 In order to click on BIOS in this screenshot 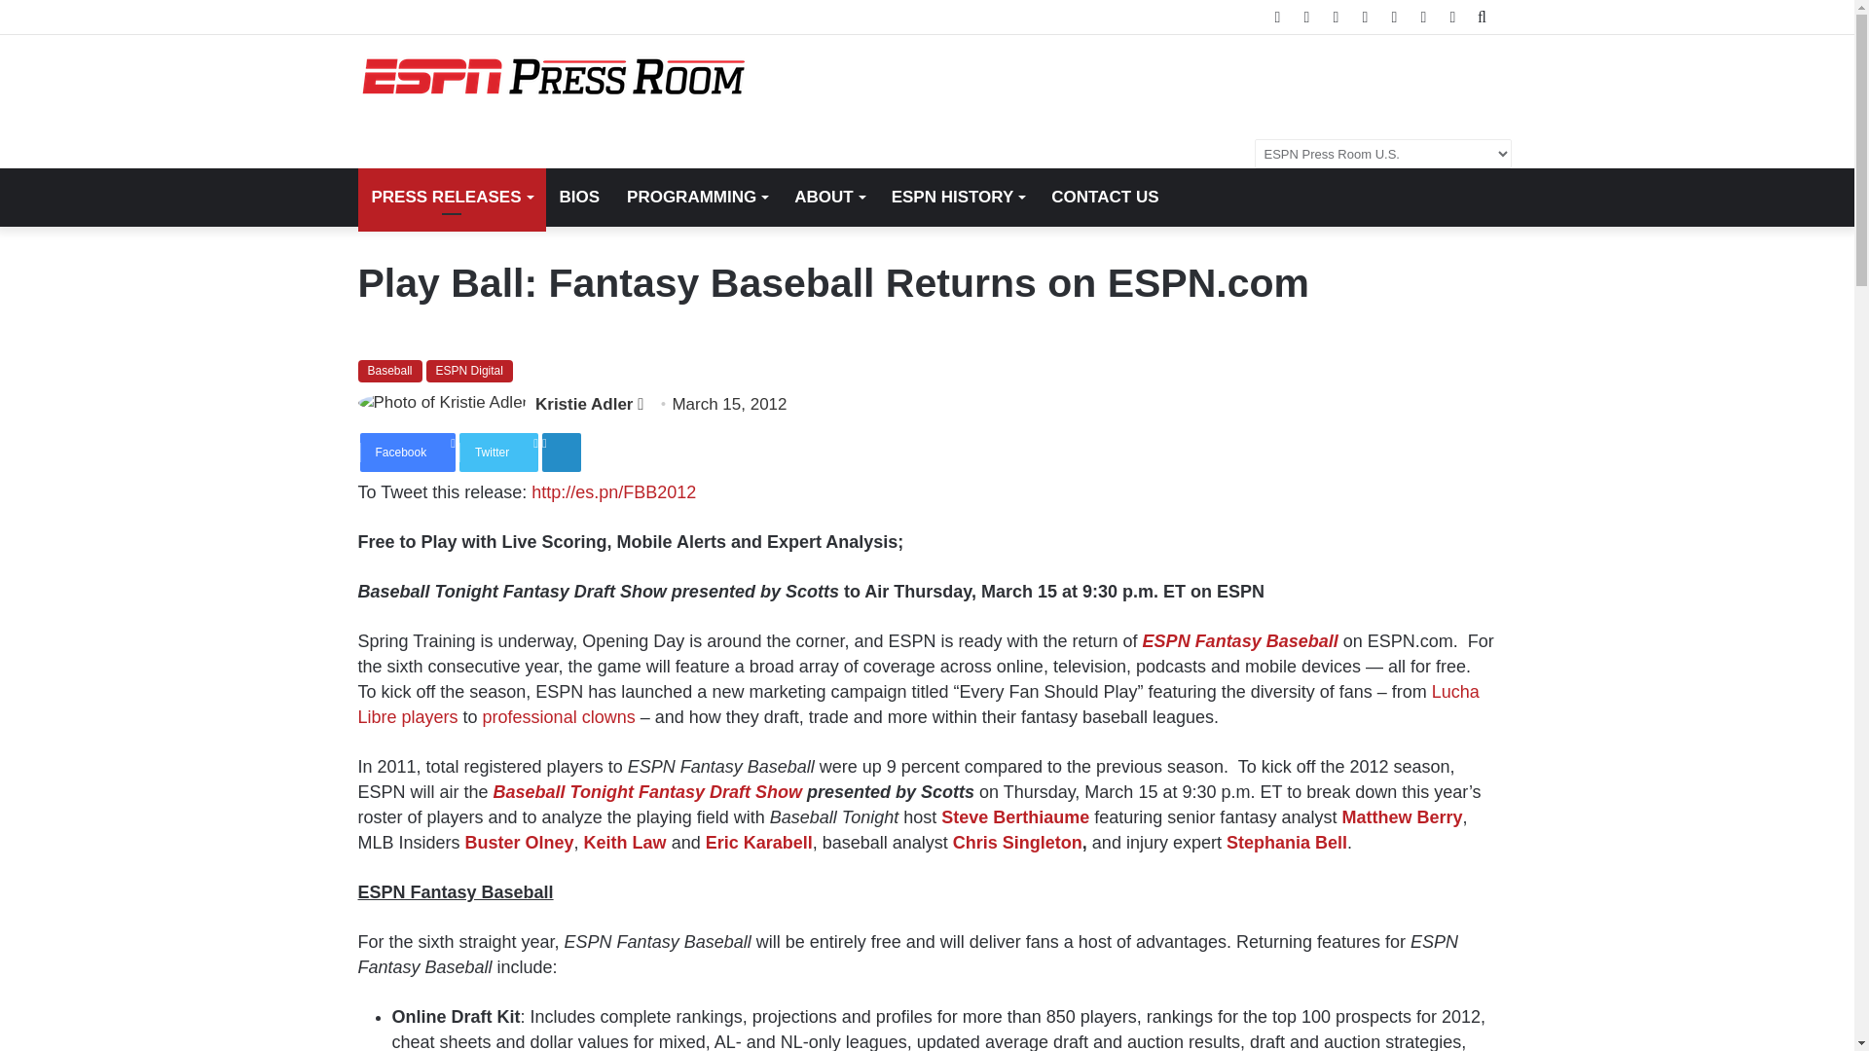, I will do `click(578, 197)`.